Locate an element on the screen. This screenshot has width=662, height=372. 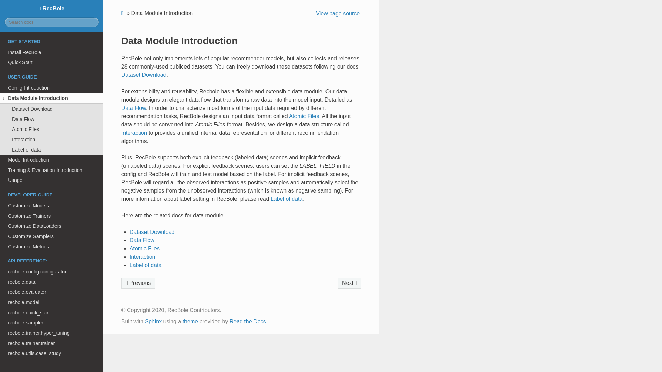
Label of data is located at coordinates (52, 150).